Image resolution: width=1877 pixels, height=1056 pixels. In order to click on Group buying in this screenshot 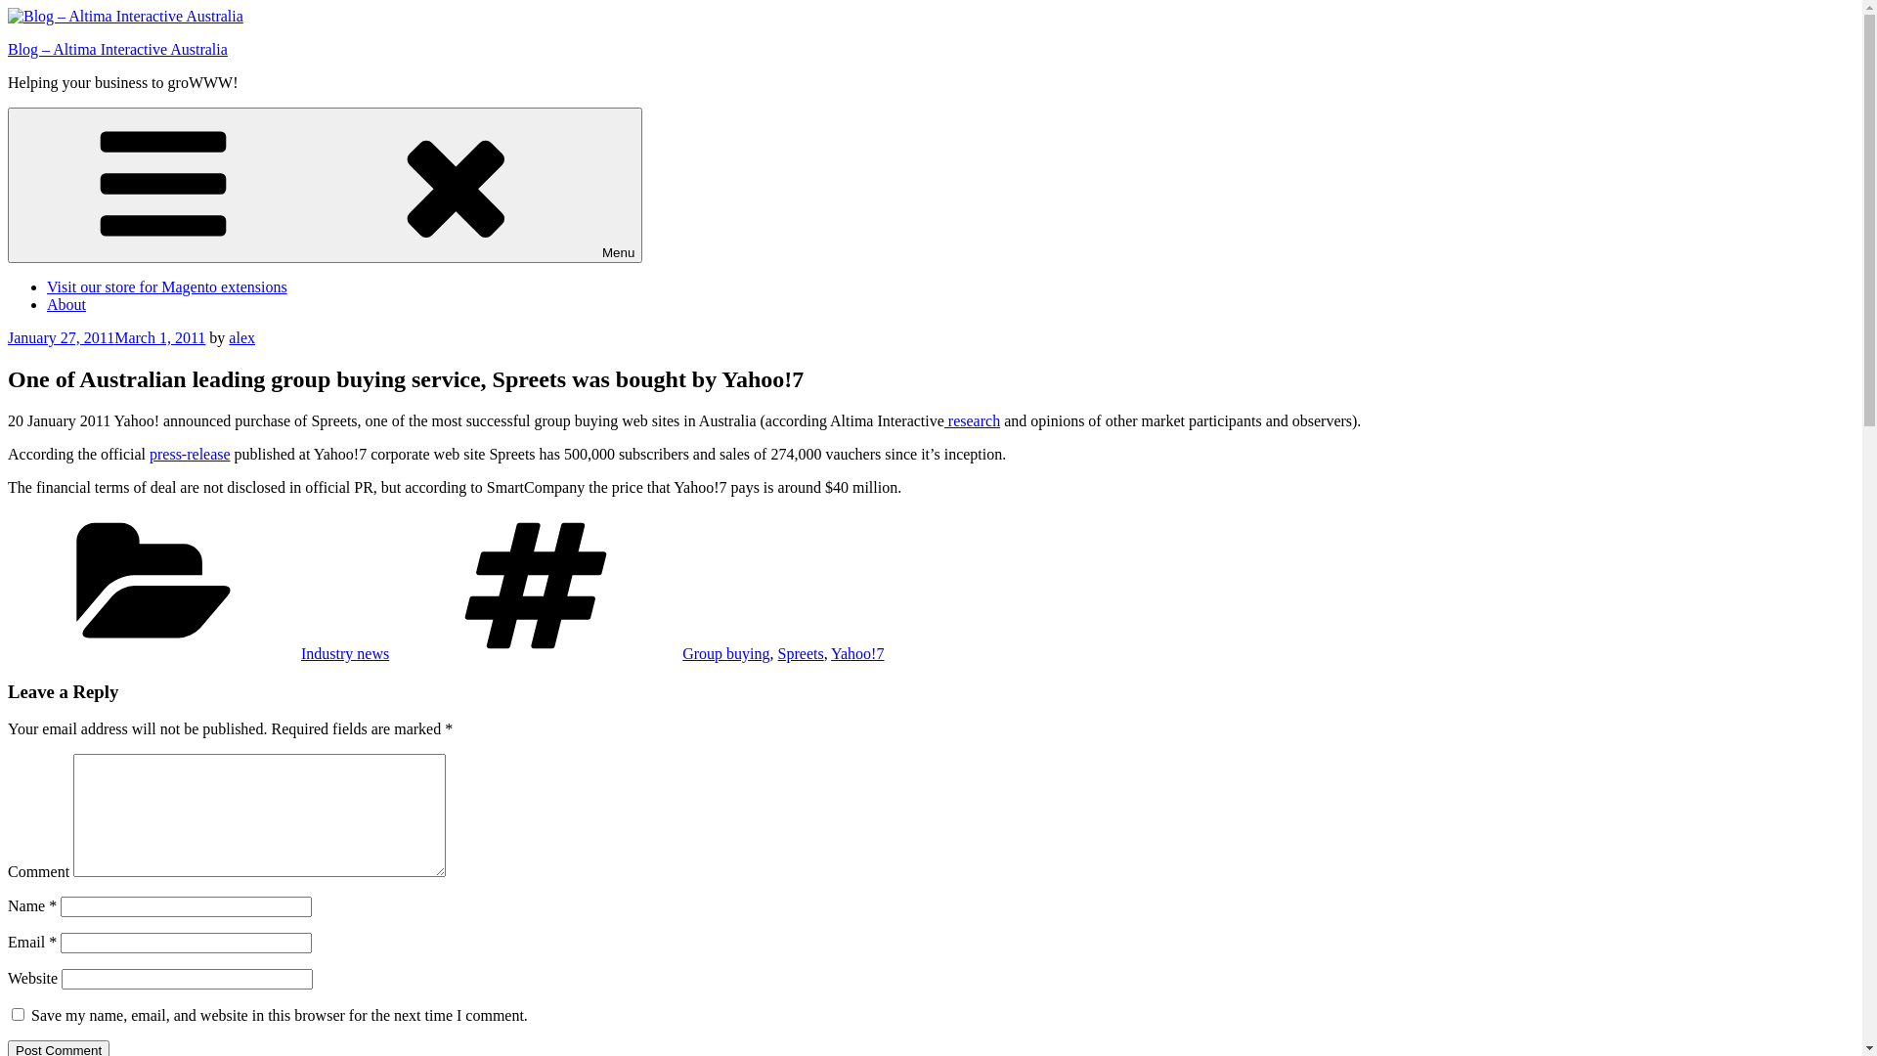, I will do `click(725, 653)`.